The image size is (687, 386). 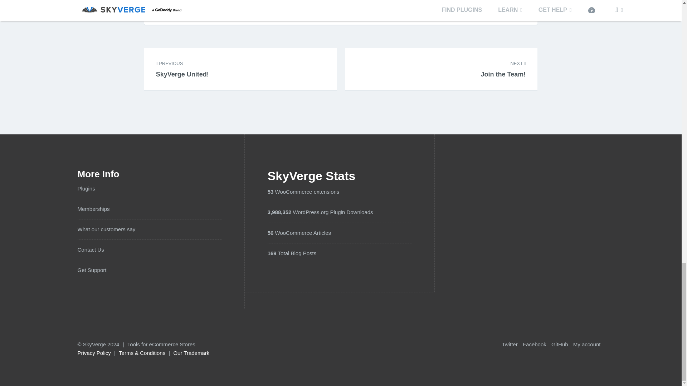 What do you see at coordinates (92, 270) in the screenshot?
I see `Get Support` at bounding box center [92, 270].